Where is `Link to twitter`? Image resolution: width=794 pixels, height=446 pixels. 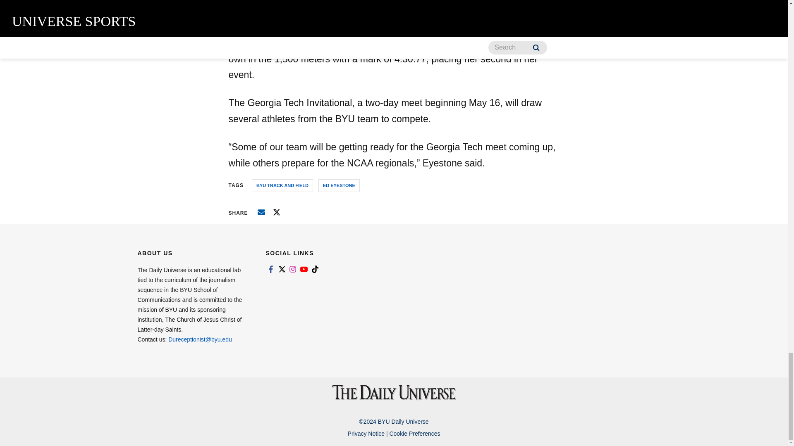
Link to twitter is located at coordinates (281, 269).